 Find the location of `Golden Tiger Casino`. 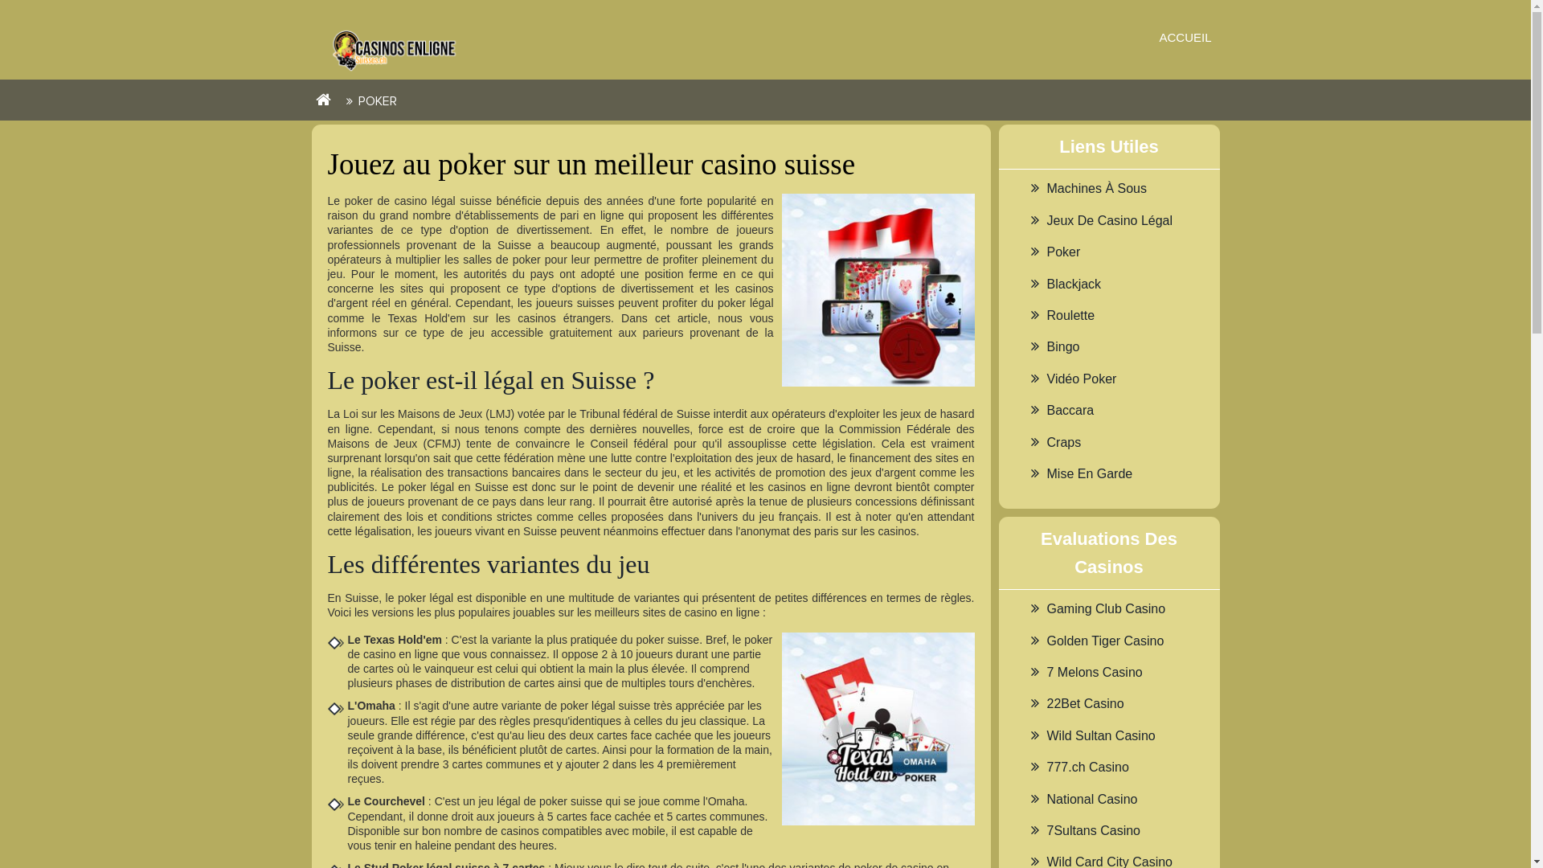

Golden Tiger Casino is located at coordinates (1105, 641).